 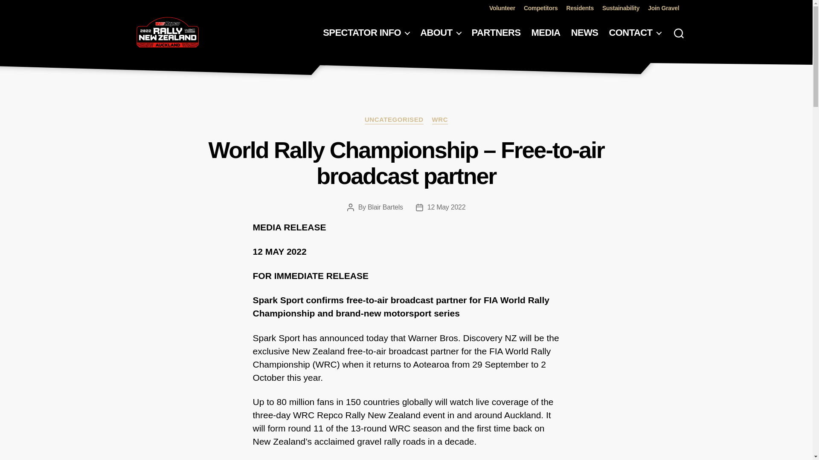 I want to click on PARTNERS, so click(x=496, y=32).